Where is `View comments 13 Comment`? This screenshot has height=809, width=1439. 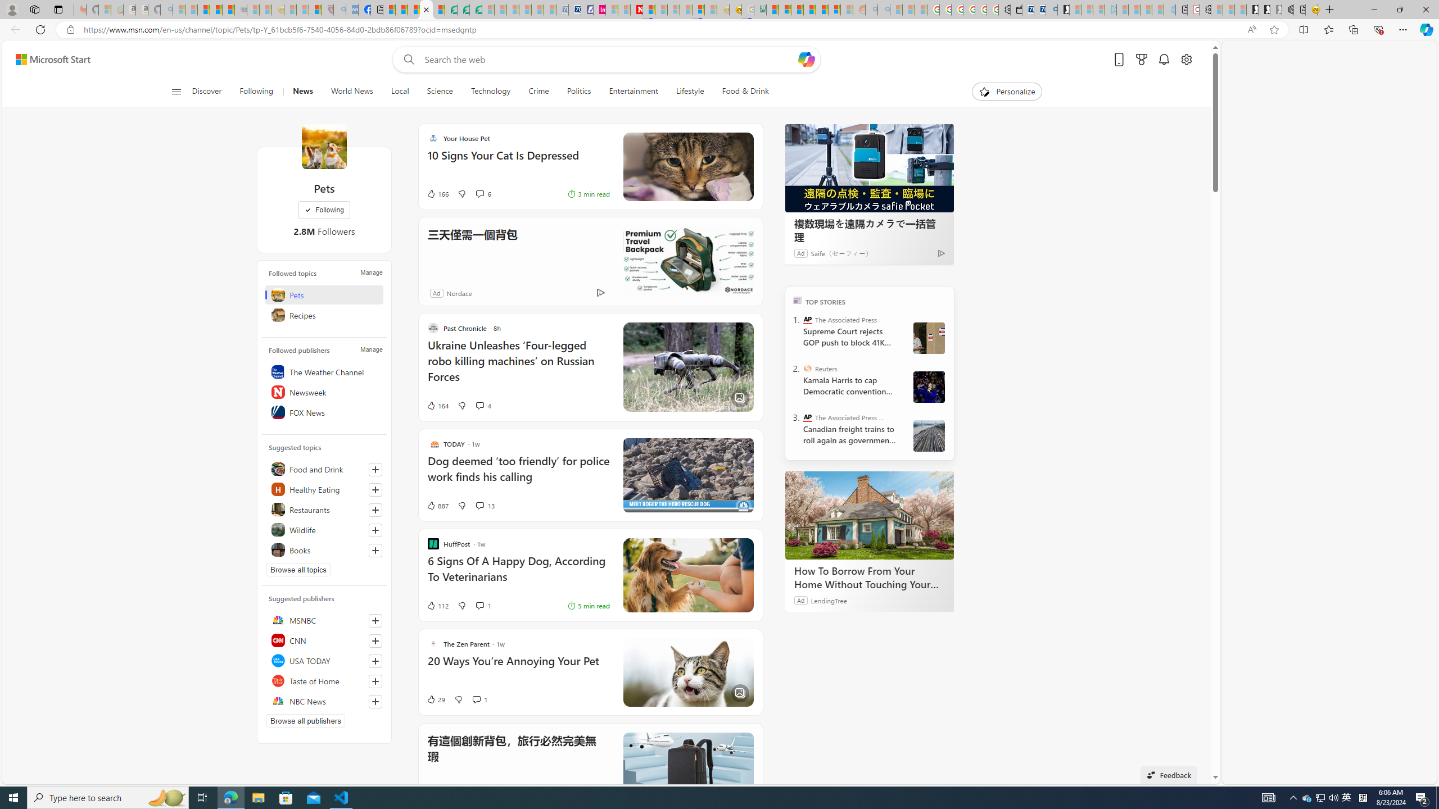 View comments 13 Comment is located at coordinates (485, 506).